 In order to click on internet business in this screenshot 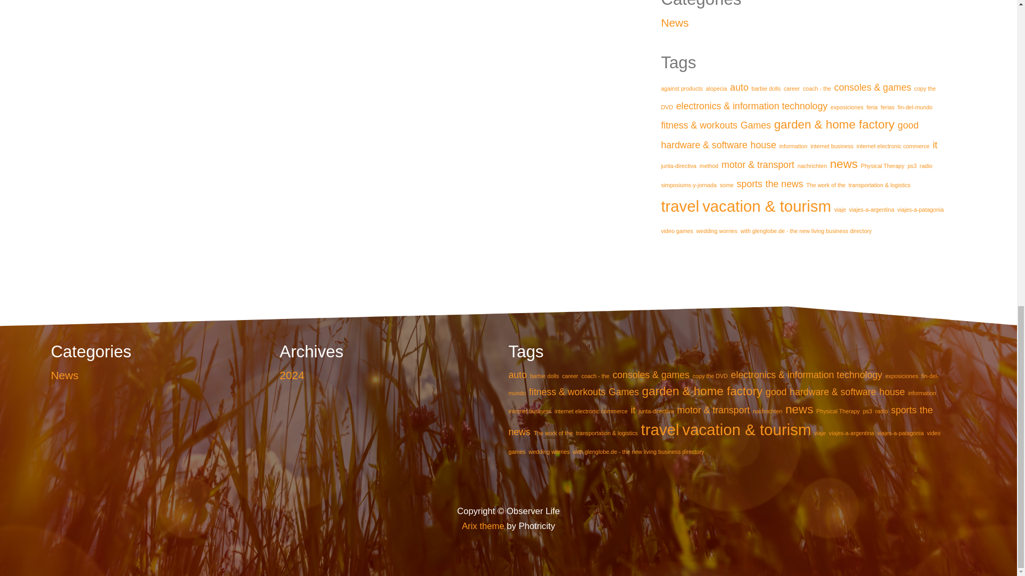, I will do `click(832, 146)`.